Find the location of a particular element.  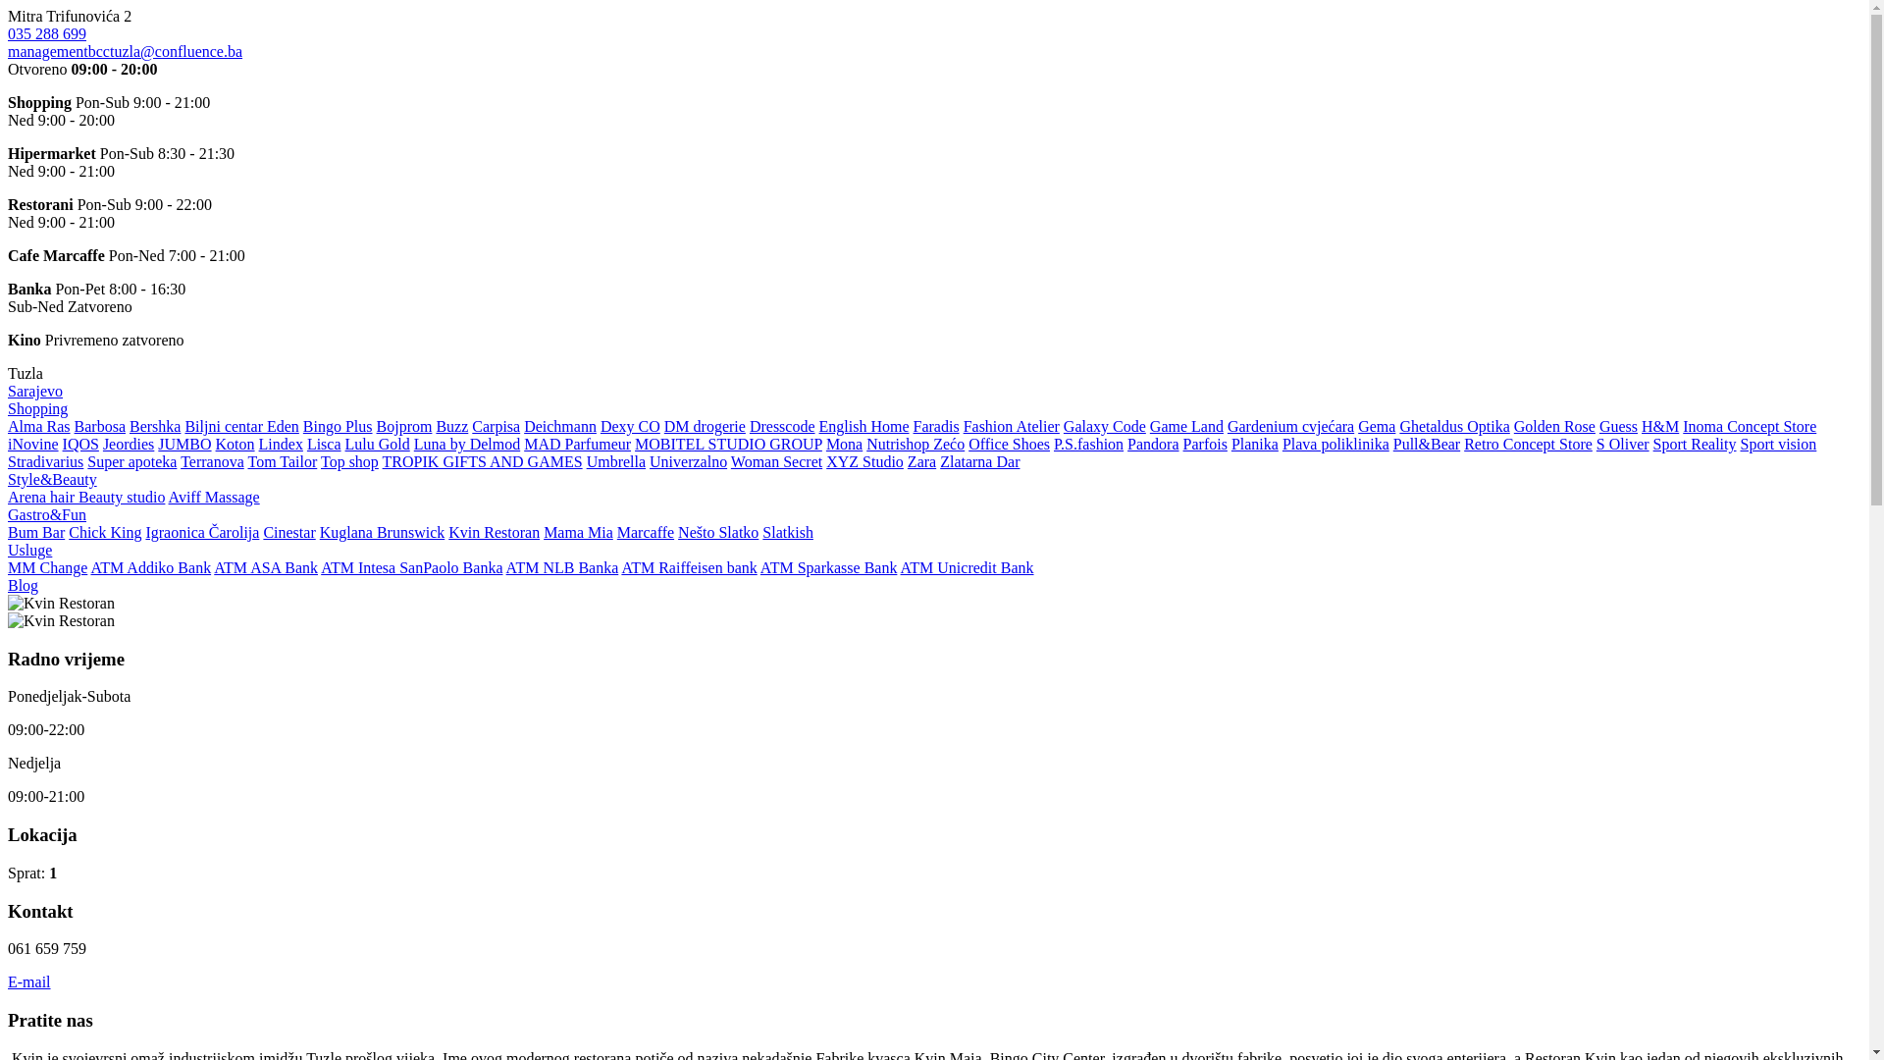

Inoma Concept Store is located at coordinates (1750, 426).